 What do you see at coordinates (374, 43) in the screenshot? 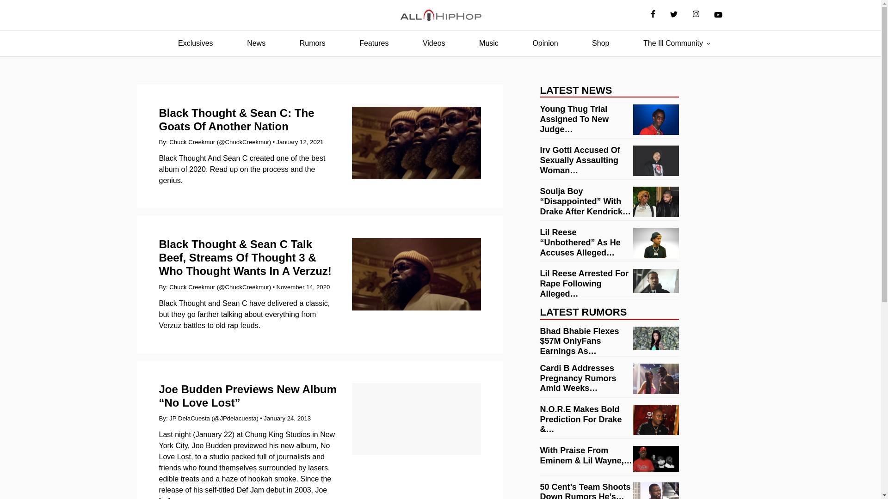
I see `Features` at bounding box center [374, 43].